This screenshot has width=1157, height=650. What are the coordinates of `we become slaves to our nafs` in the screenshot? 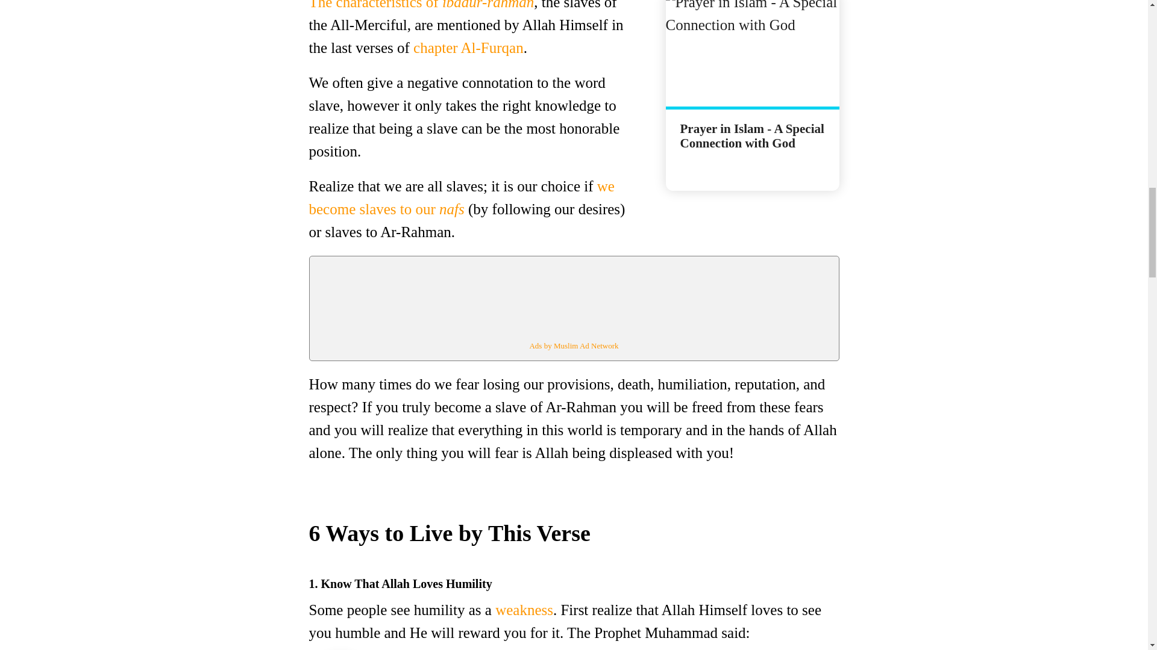 It's located at (462, 197).